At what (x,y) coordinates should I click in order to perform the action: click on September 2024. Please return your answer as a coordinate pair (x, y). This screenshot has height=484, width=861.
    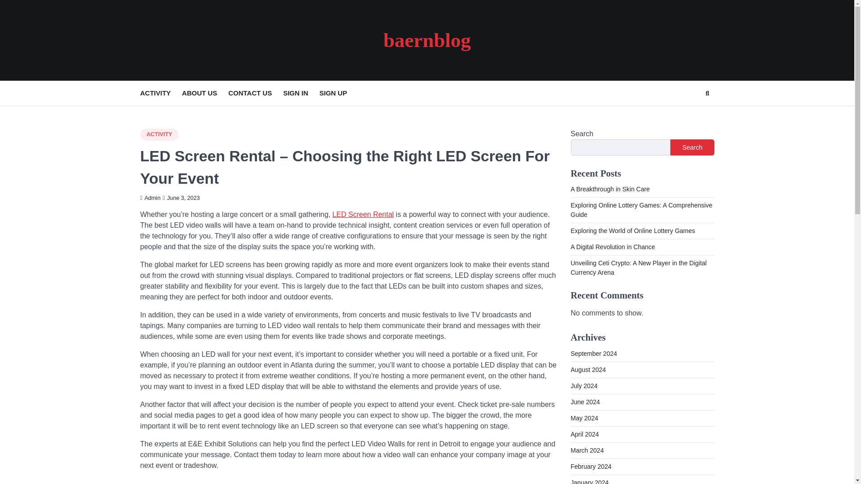
    Looking at the image, I should click on (594, 353).